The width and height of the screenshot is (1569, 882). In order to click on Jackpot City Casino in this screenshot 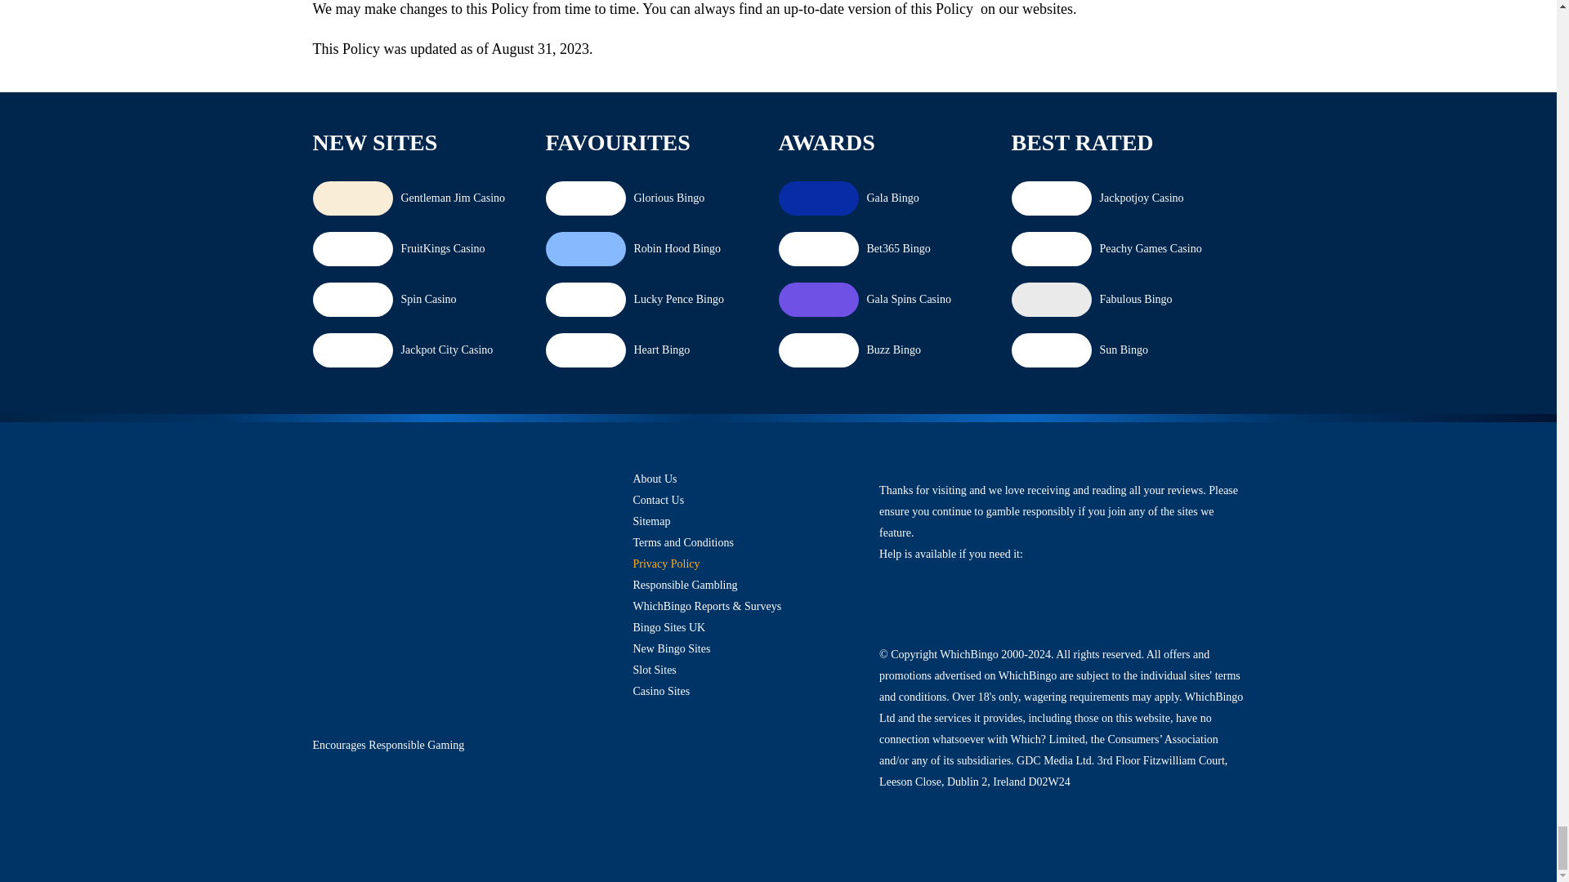, I will do `click(353, 350)`.